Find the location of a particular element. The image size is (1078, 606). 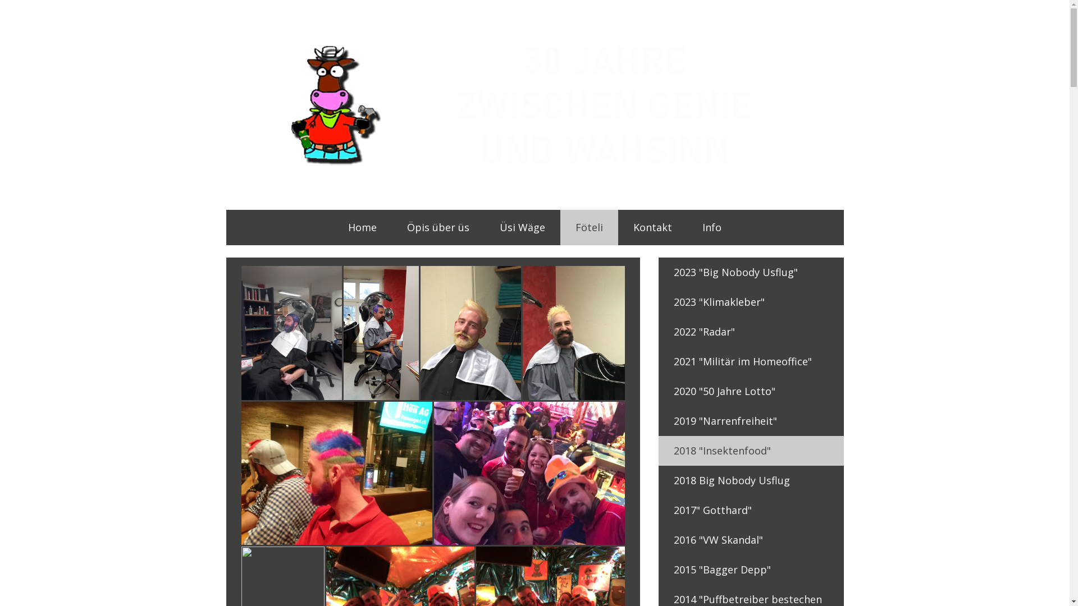

2016 "VW Skandal" is located at coordinates (751, 540).